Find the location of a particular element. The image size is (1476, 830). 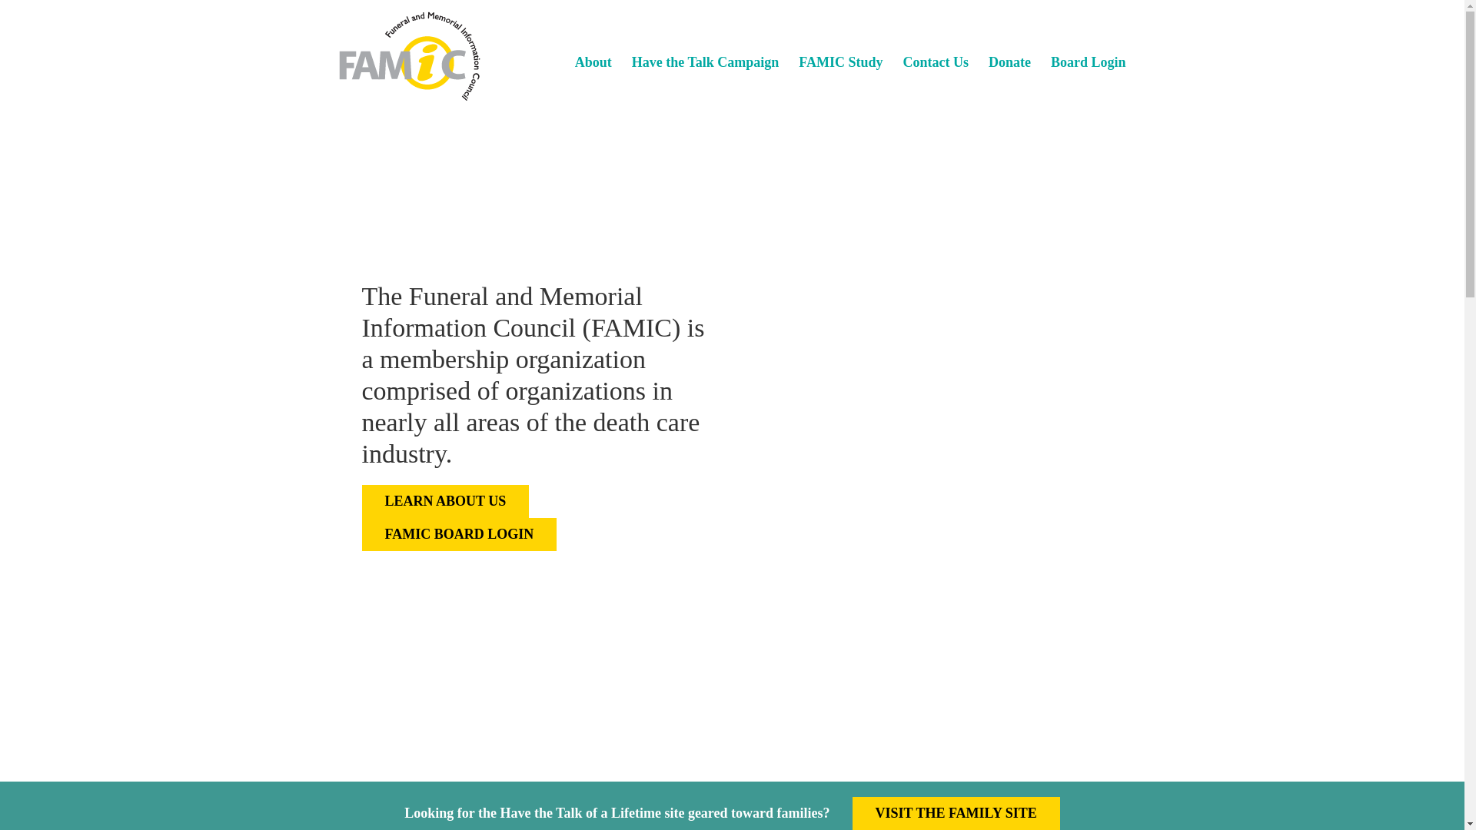

Donate is located at coordinates (1009, 60).